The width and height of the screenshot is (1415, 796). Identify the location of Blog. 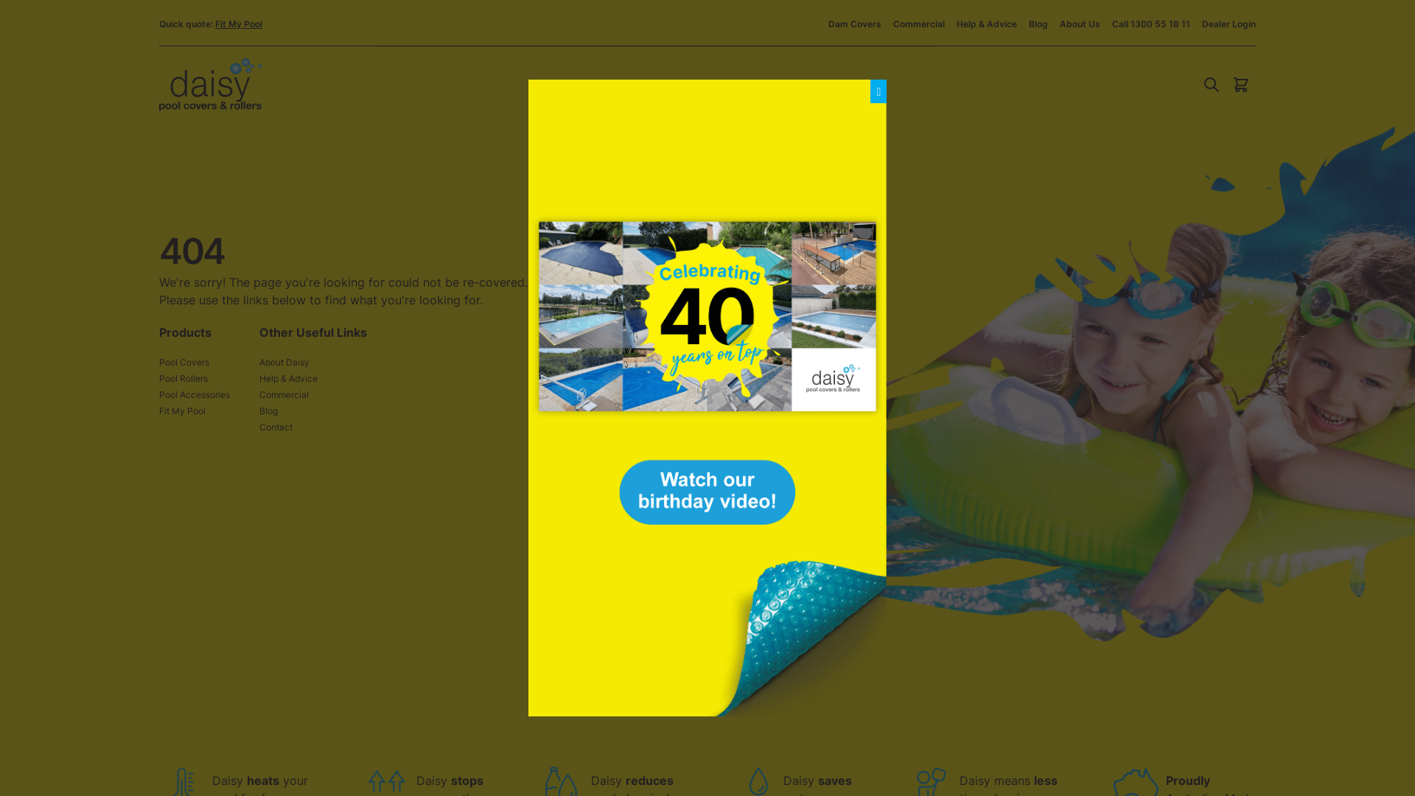
(268, 411).